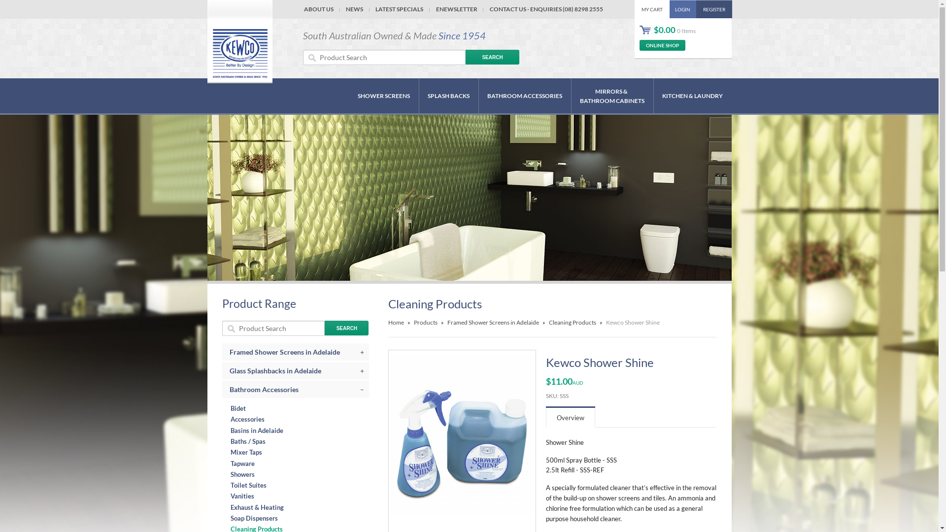 The image size is (946, 532). Describe the element at coordinates (296, 370) in the screenshot. I see `Glass Splashbacks in Adelaide
+` at that location.